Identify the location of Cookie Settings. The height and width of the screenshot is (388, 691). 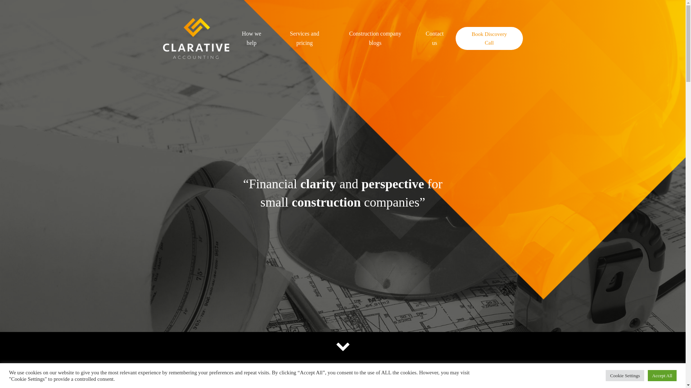
(625, 375).